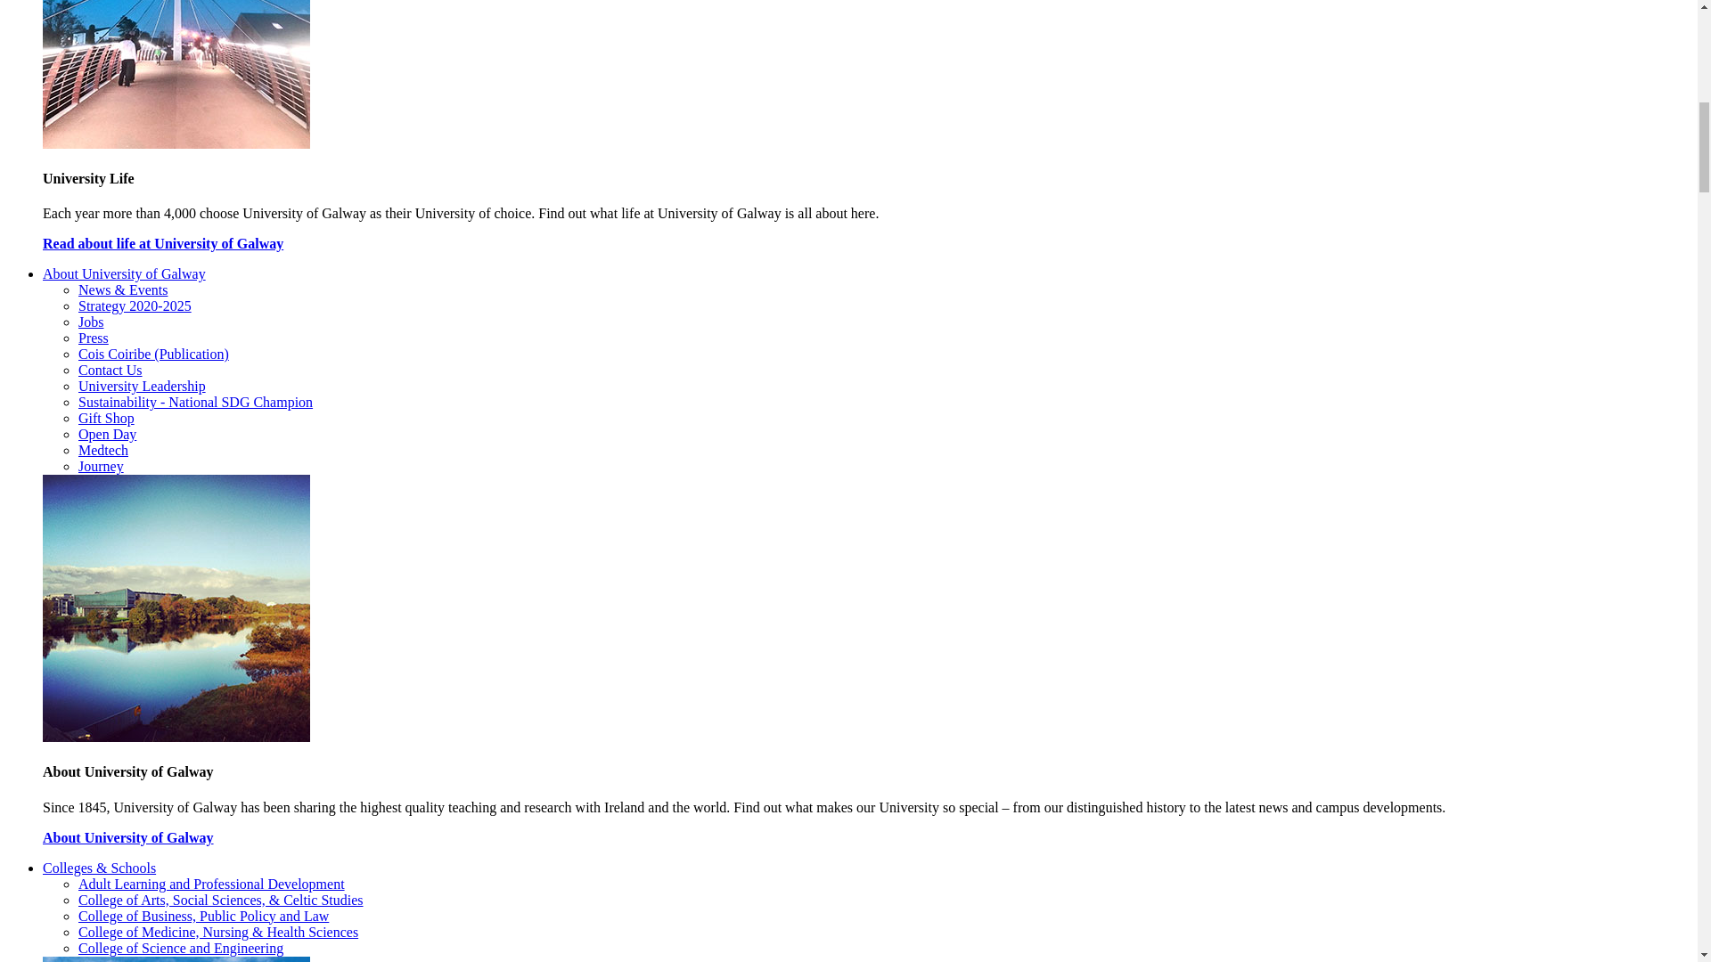  What do you see at coordinates (94, 338) in the screenshot?
I see `Press` at bounding box center [94, 338].